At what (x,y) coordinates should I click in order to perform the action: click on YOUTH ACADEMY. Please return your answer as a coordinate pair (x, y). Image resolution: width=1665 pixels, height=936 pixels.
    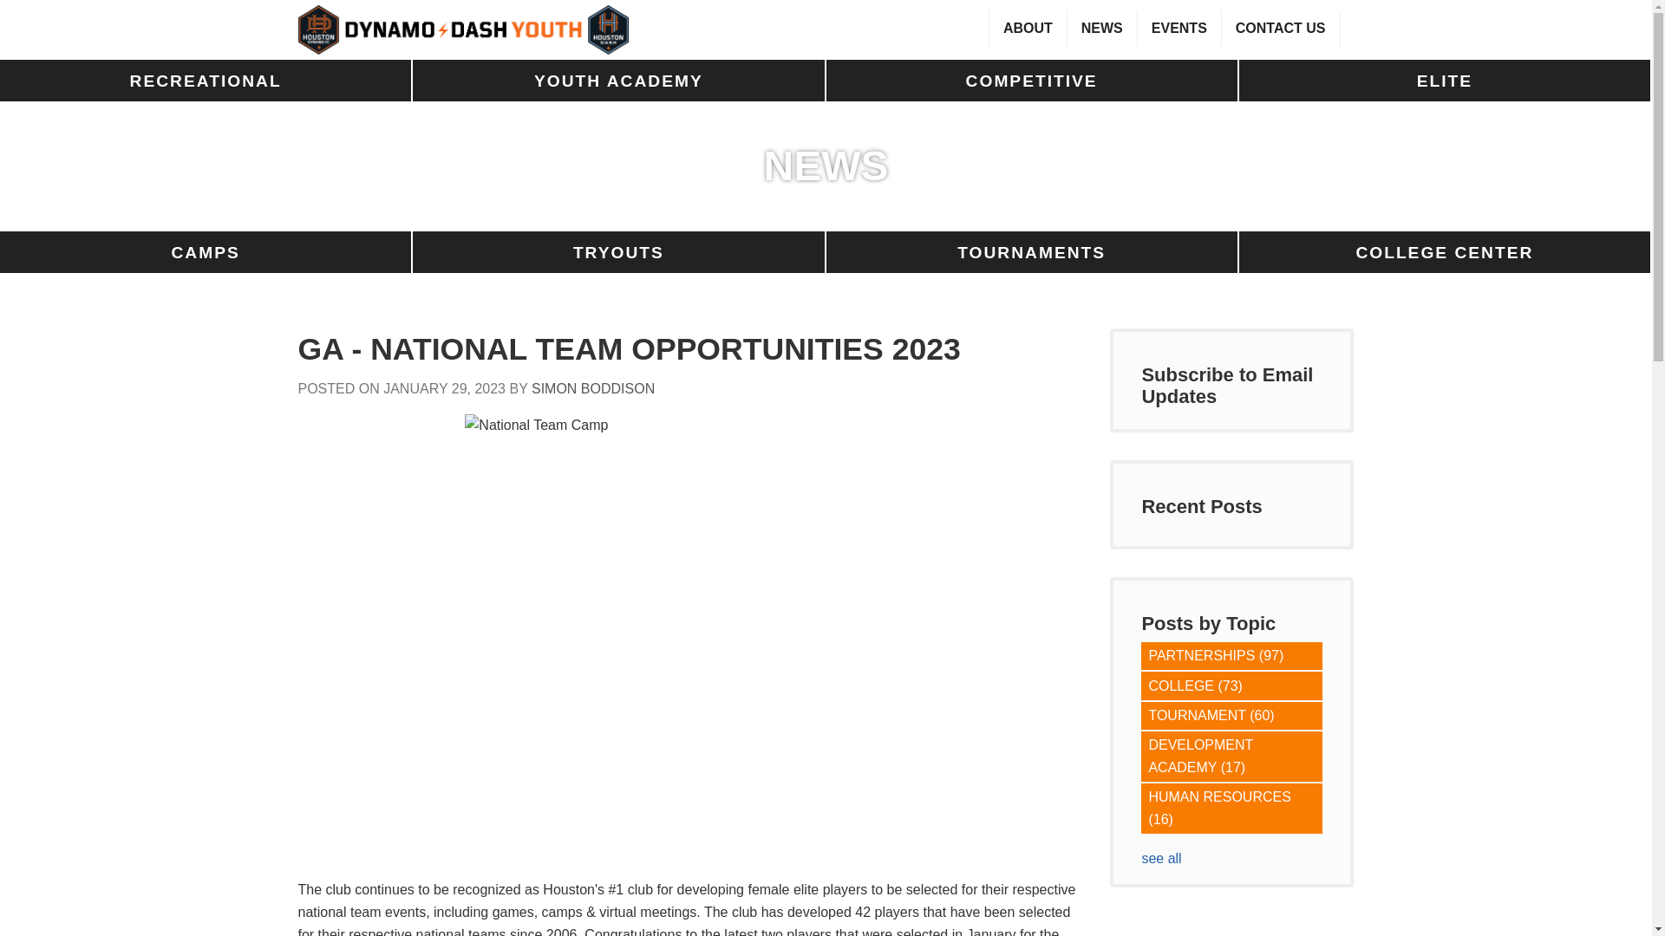
    Looking at the image, I should click on (619, 80).